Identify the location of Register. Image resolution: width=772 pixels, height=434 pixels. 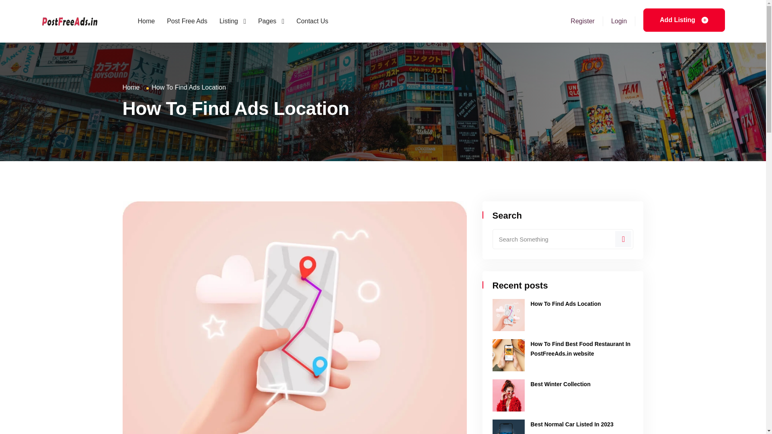
(582, 21).